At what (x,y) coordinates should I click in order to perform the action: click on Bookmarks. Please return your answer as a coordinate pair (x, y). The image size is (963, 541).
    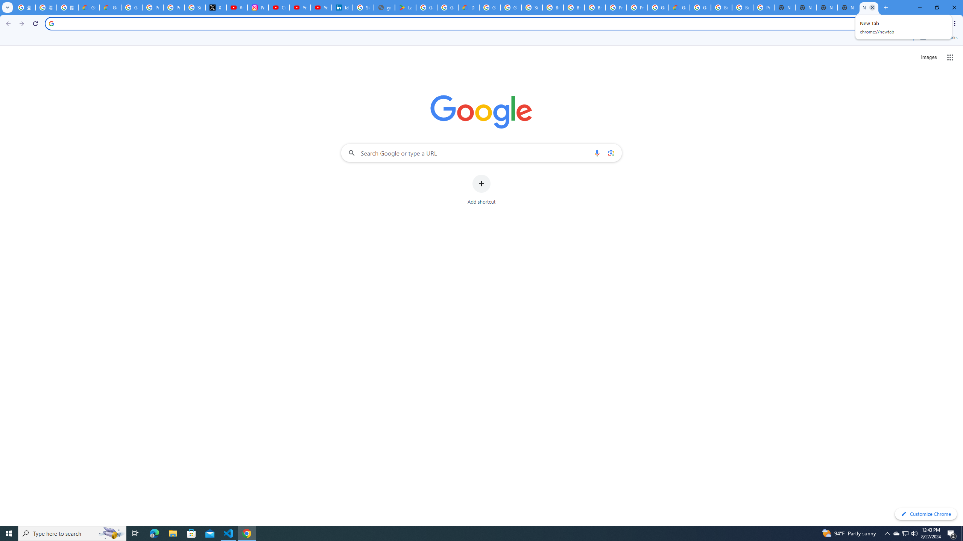
    Looking at the image, I should click on (481, 38).